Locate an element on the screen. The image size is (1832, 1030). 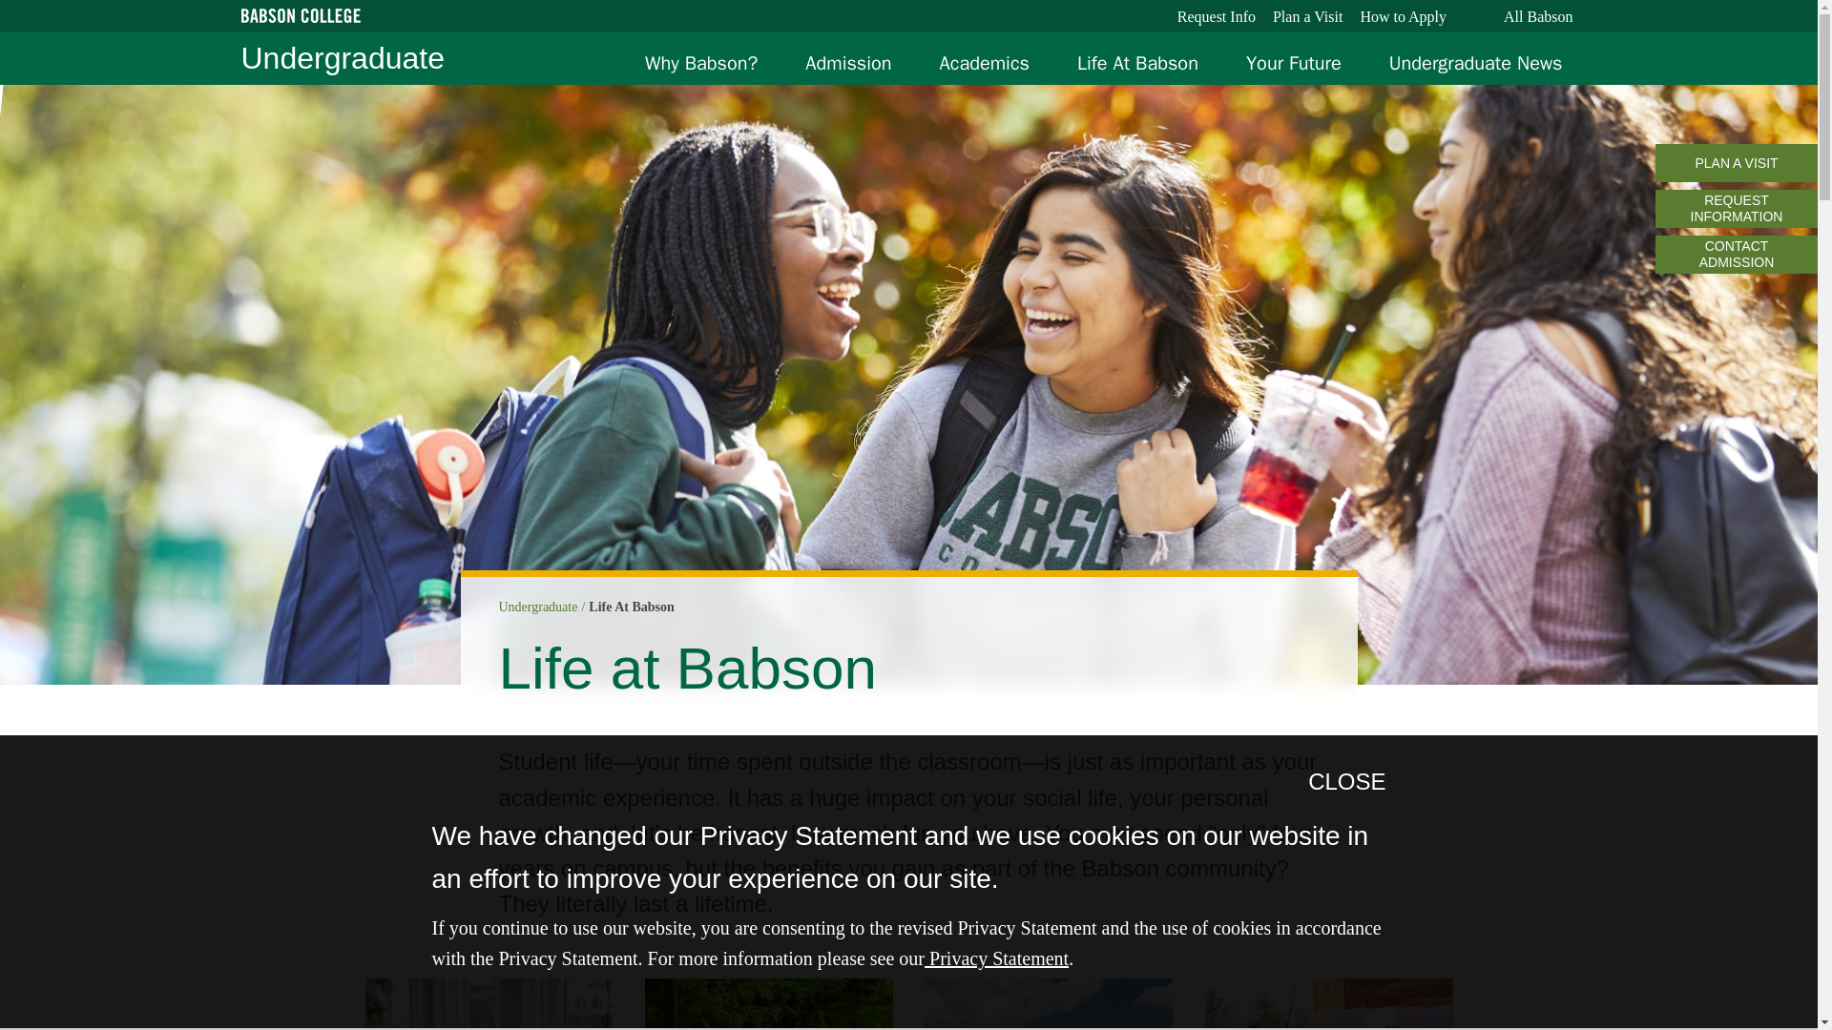
Admission is located at coordinates (847, 63).